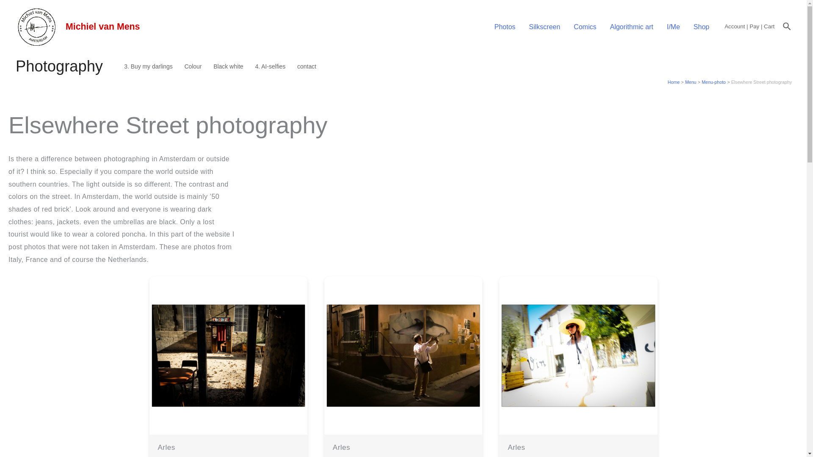 The height and width of the screenshot is (457, 813). What do you see at coordinates (755, 26) in the screenshot?
I see `Pay` at bounding box center [755, 26].